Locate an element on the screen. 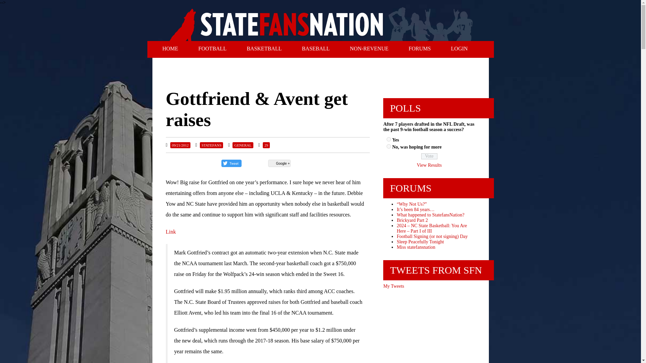  View all posts by StateFans is located at coordinates (211, 145).